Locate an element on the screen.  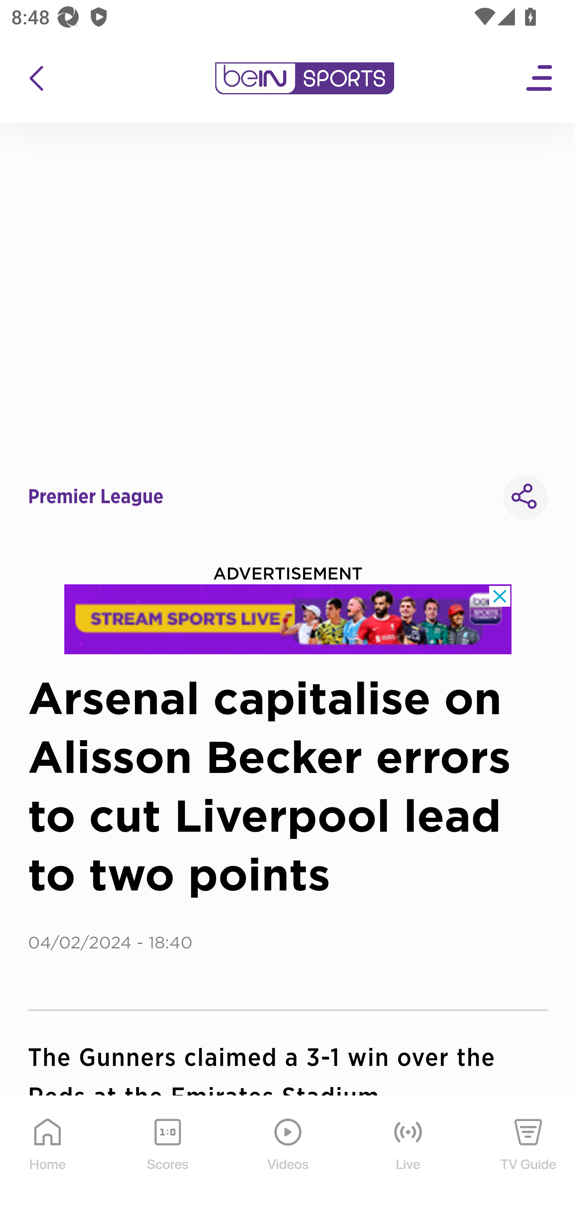
Videos Videos Icon Videos is located at coordinates (288, 1156).